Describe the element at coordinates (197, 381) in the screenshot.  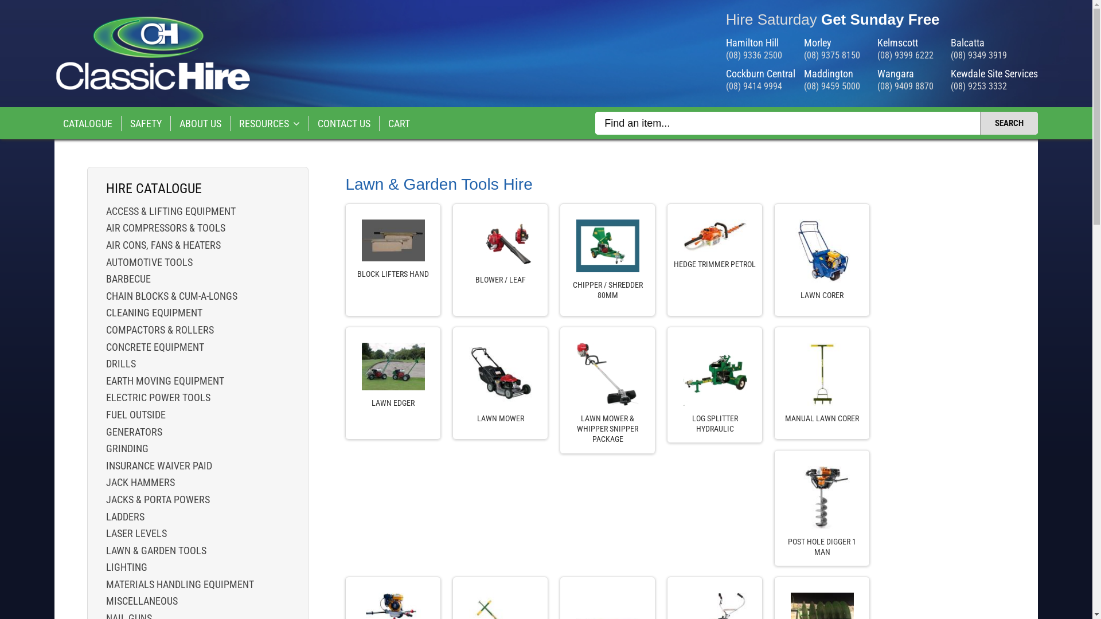
I see `EARTH MOVING EQUIPMENT` at that location.